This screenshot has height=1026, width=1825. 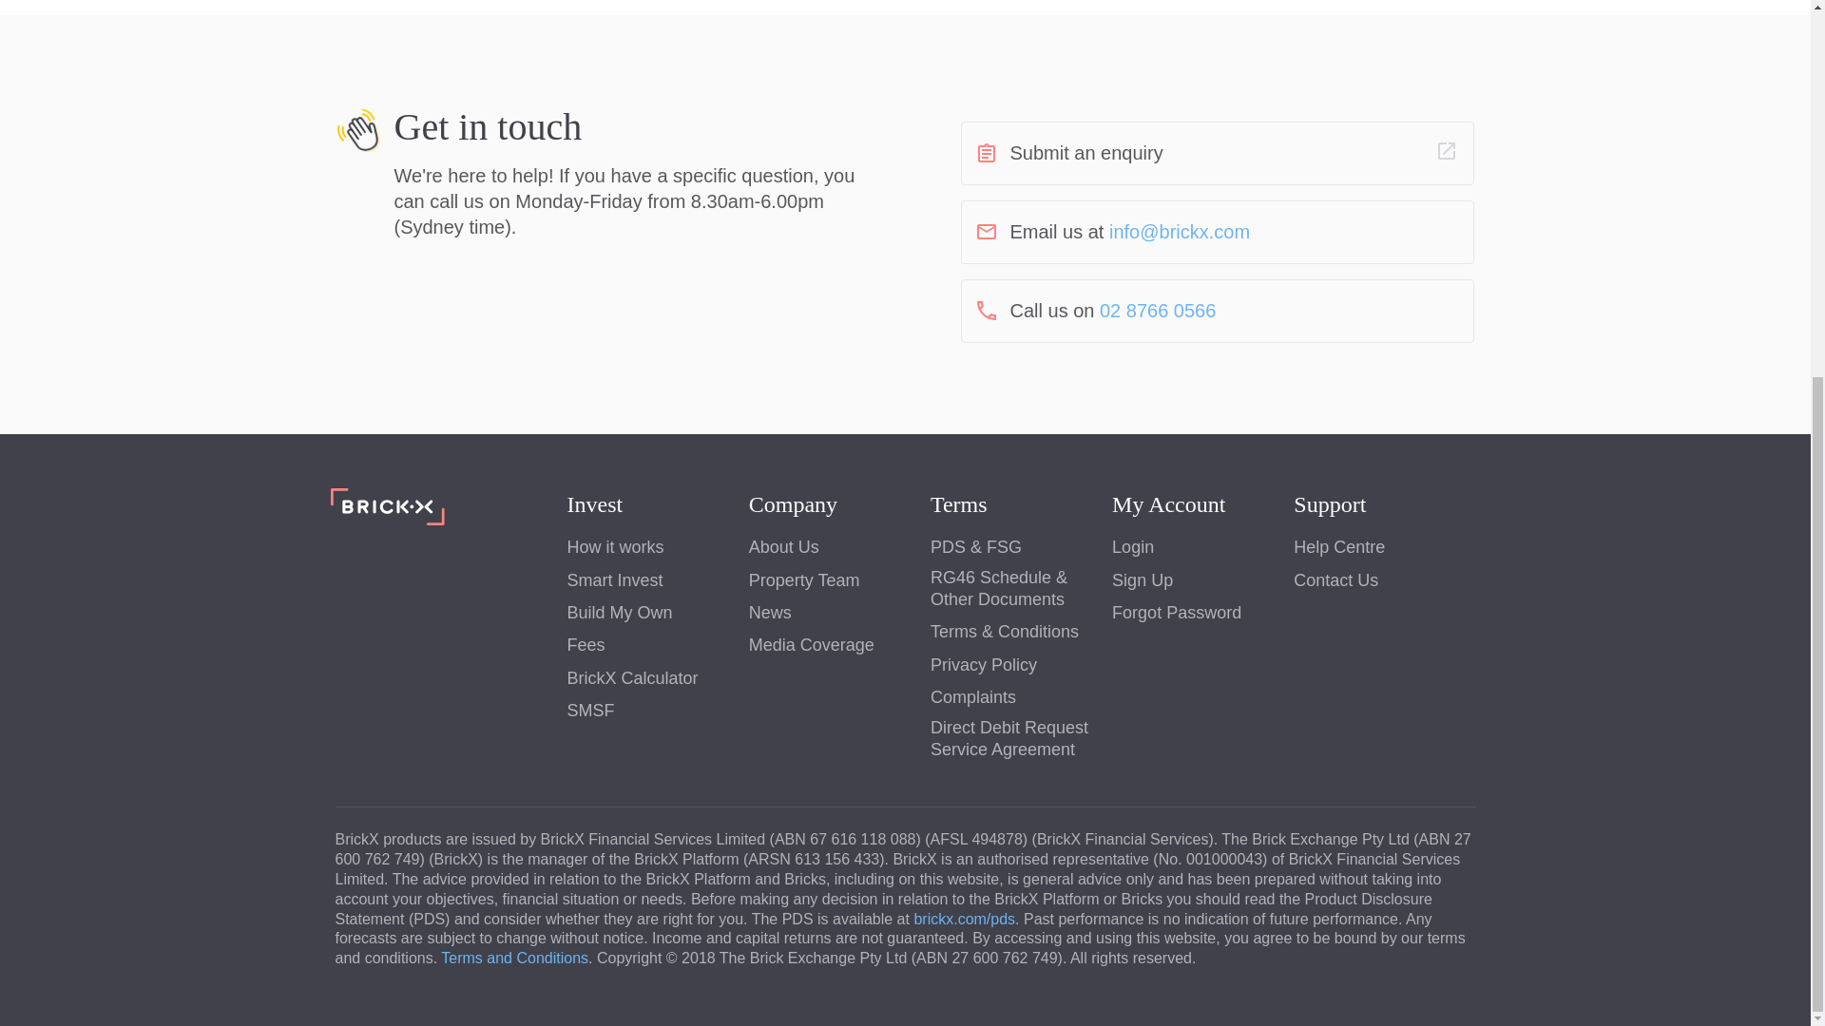 I want to click on BrickX Calculator, so click(x=631, y=678).